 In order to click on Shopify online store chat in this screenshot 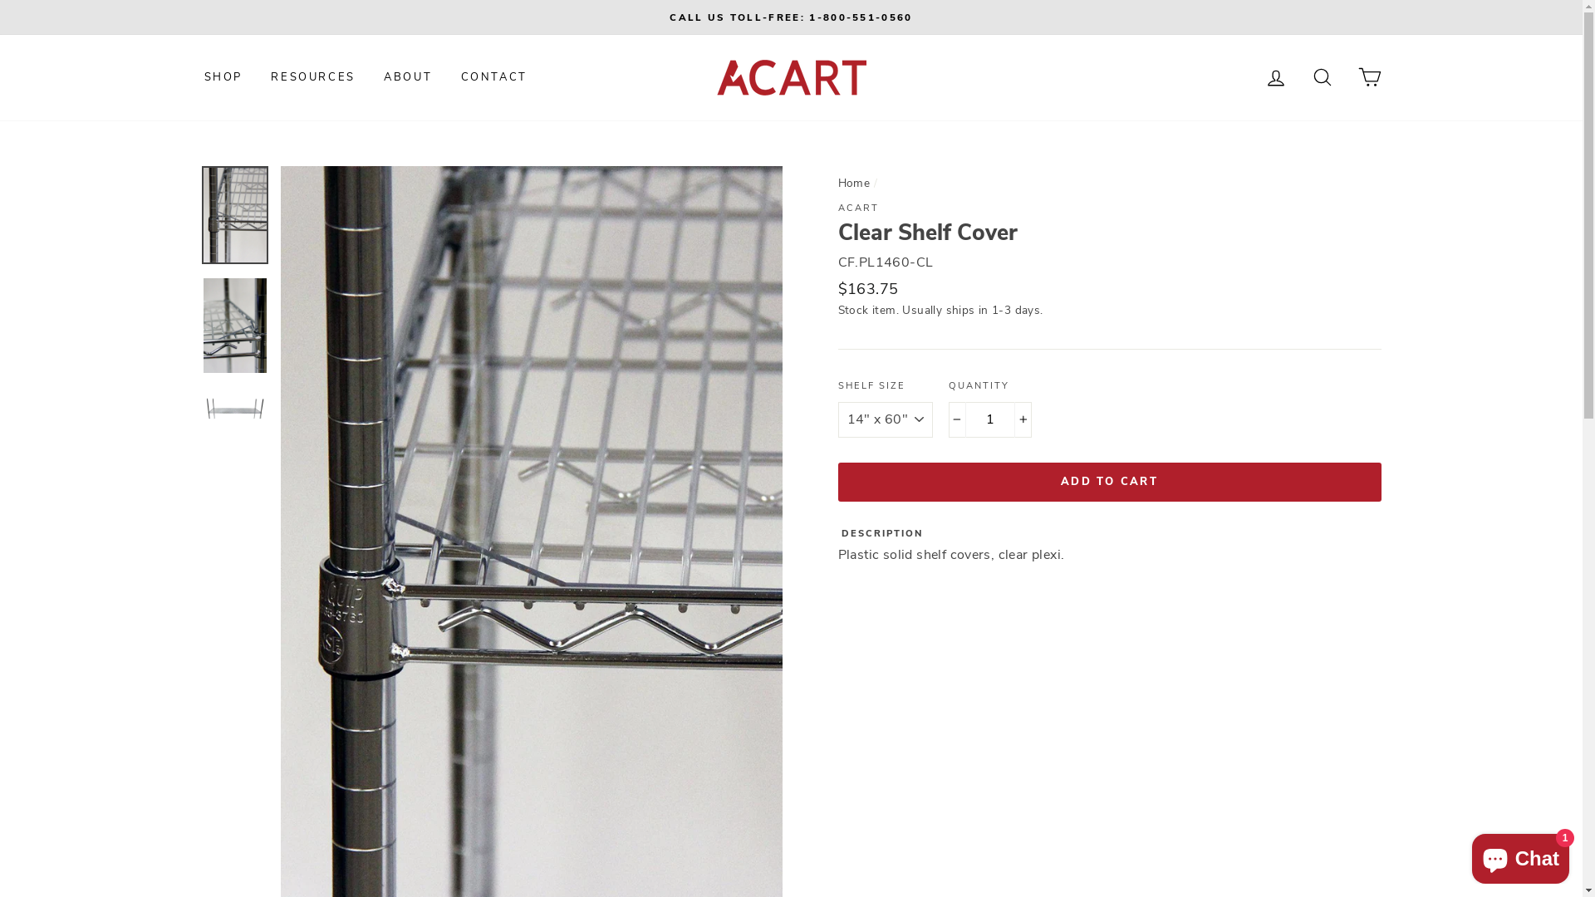, I will do `click(1520, 855)`.